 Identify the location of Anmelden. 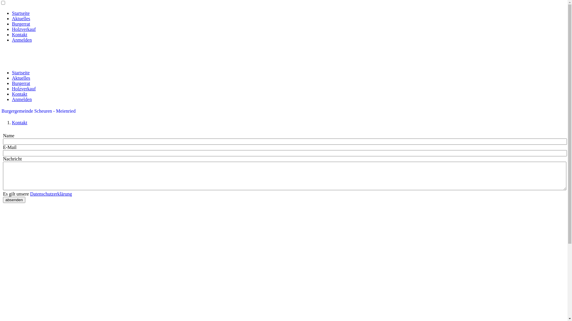
(22, 99).